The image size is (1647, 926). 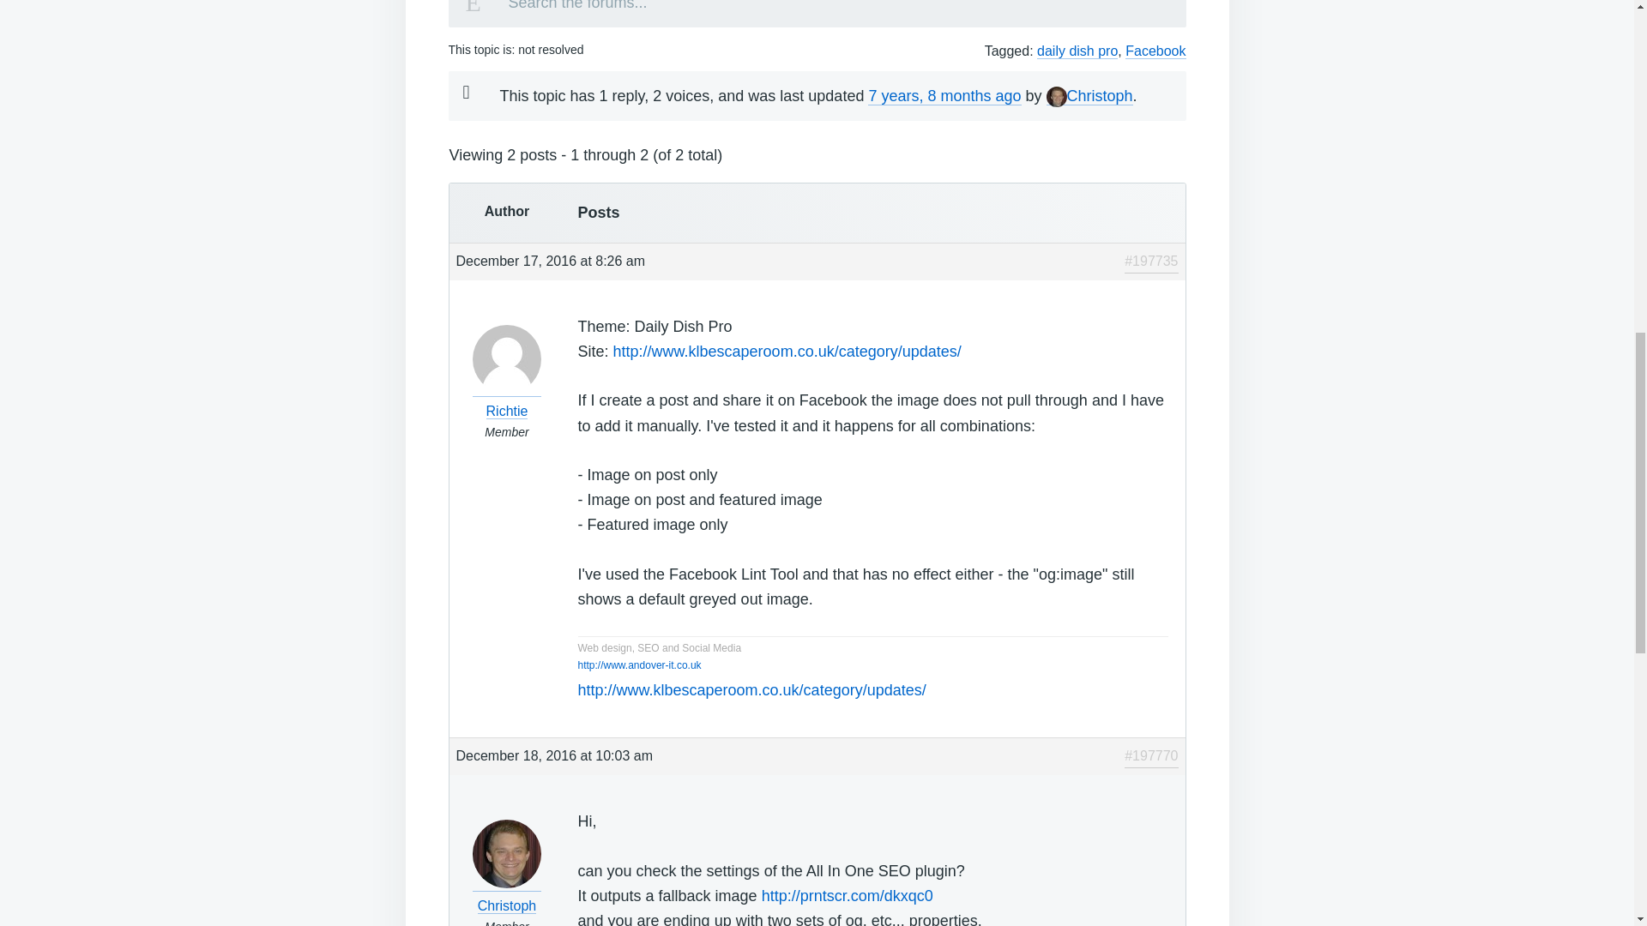 I want to click on daily dish pro, so click(x=1077, y=51).